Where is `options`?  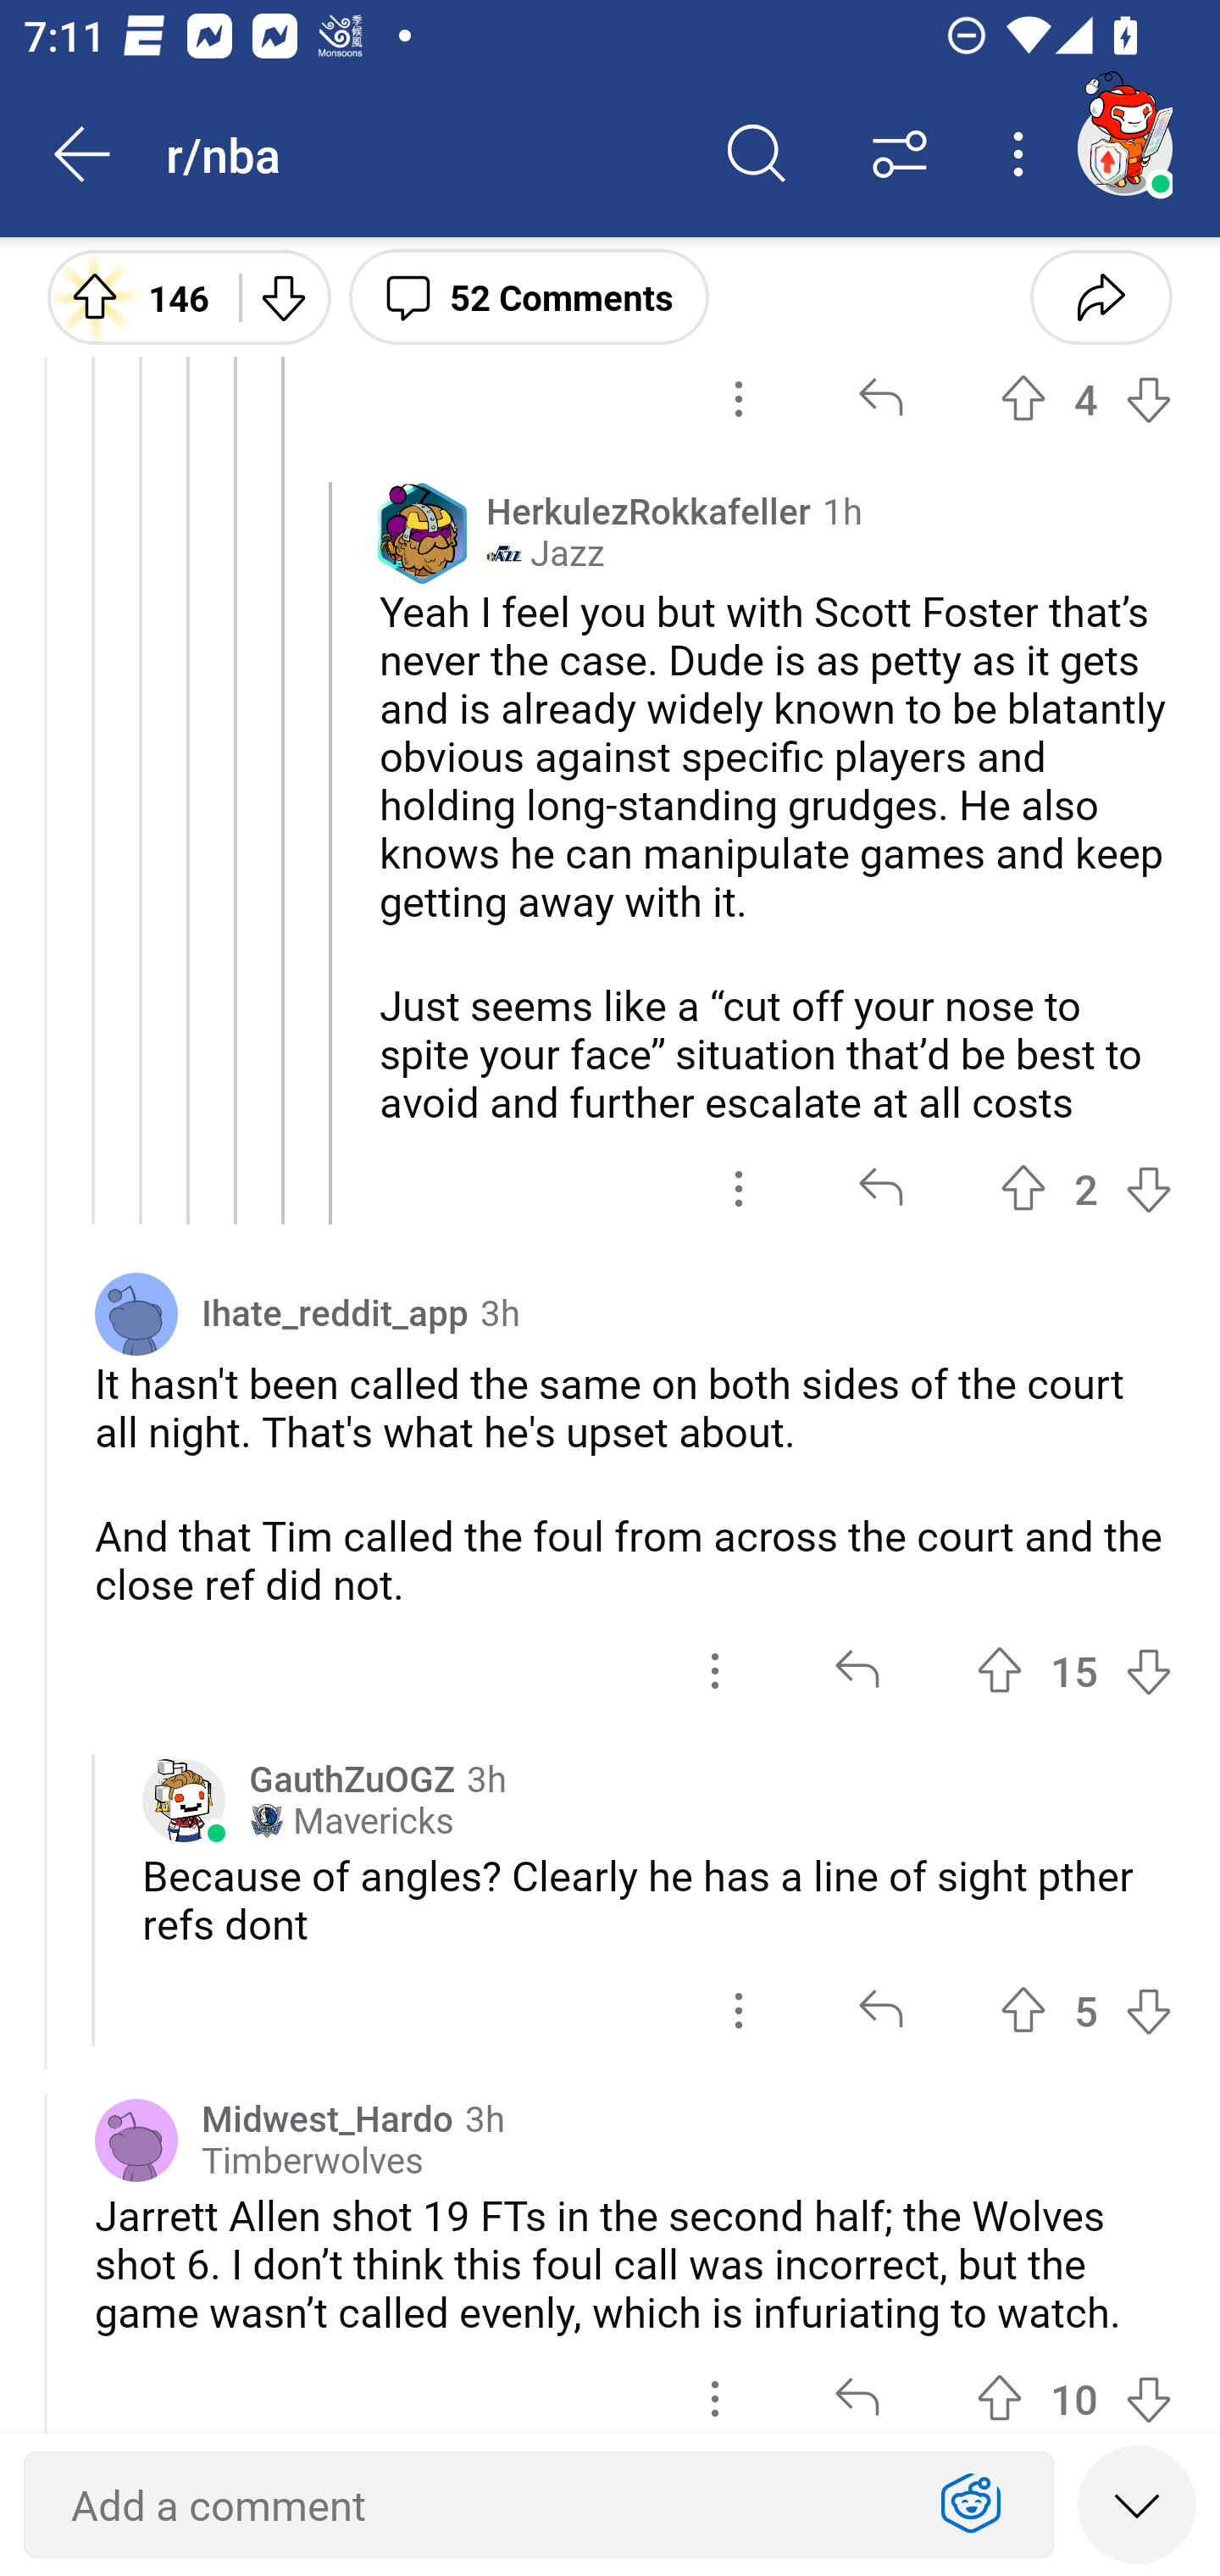 options is located at coordinates (739, 1188).